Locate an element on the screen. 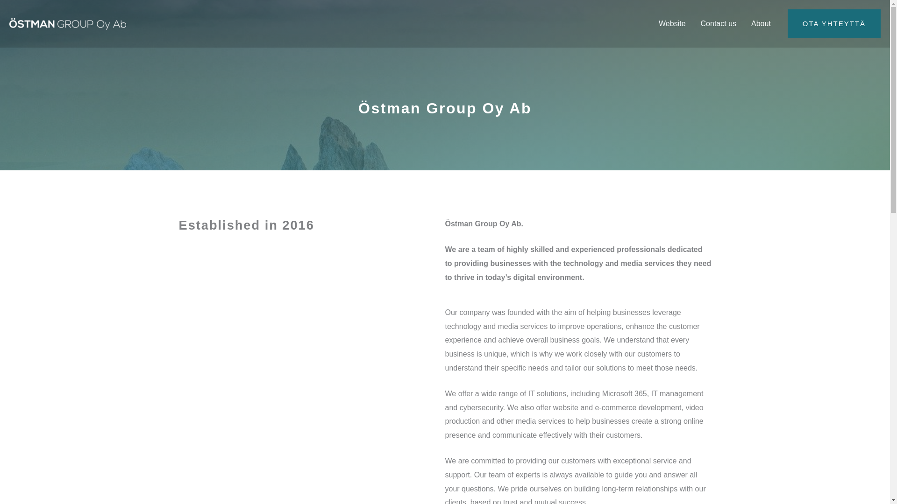 The width and height of the screenshot is (897, 504). Contact us is located at coordinates (719, 24).